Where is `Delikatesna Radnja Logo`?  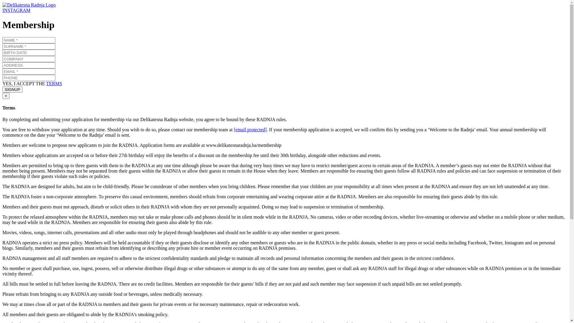
Delikatesna Radnja Logo is located at coordinates (29, 5).